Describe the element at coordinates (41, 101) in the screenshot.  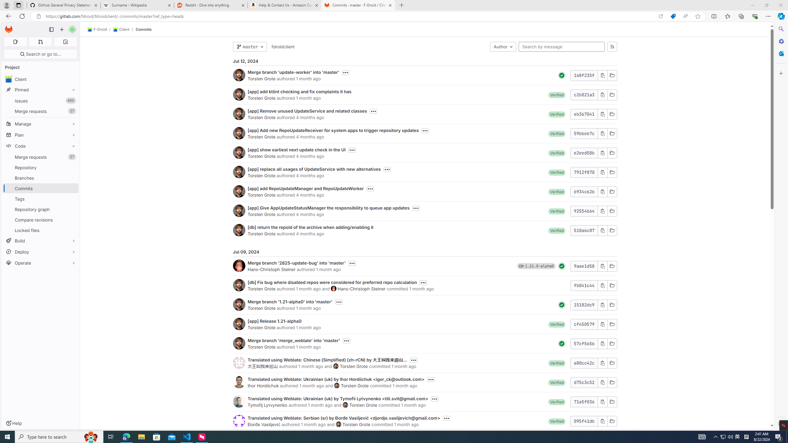
I see `Issues465` at that location.